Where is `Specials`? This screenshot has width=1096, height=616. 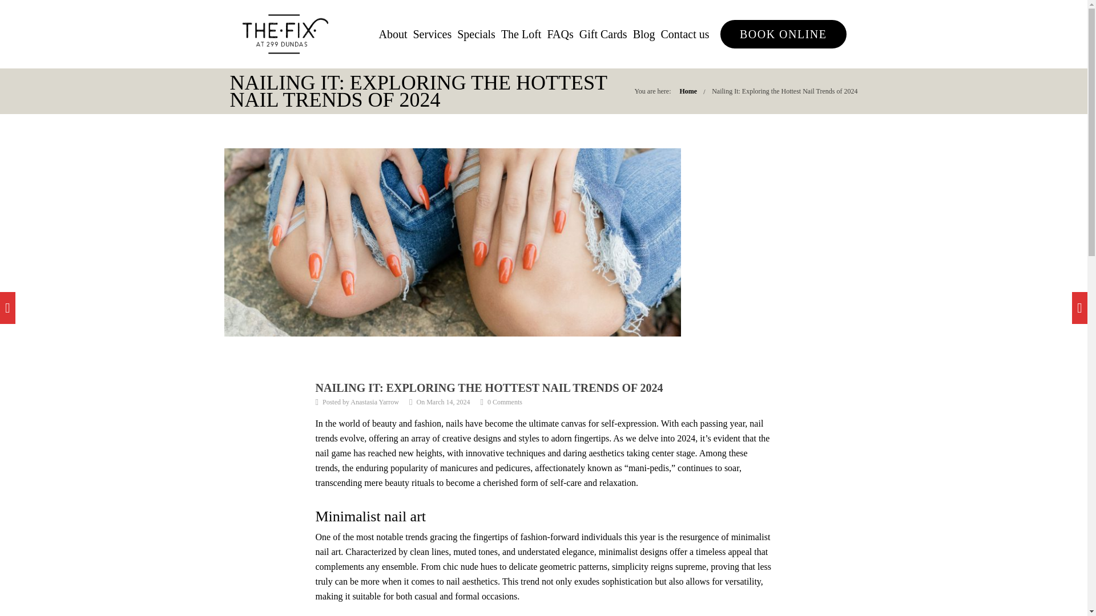 Specials is located at coordinates (476, 34).